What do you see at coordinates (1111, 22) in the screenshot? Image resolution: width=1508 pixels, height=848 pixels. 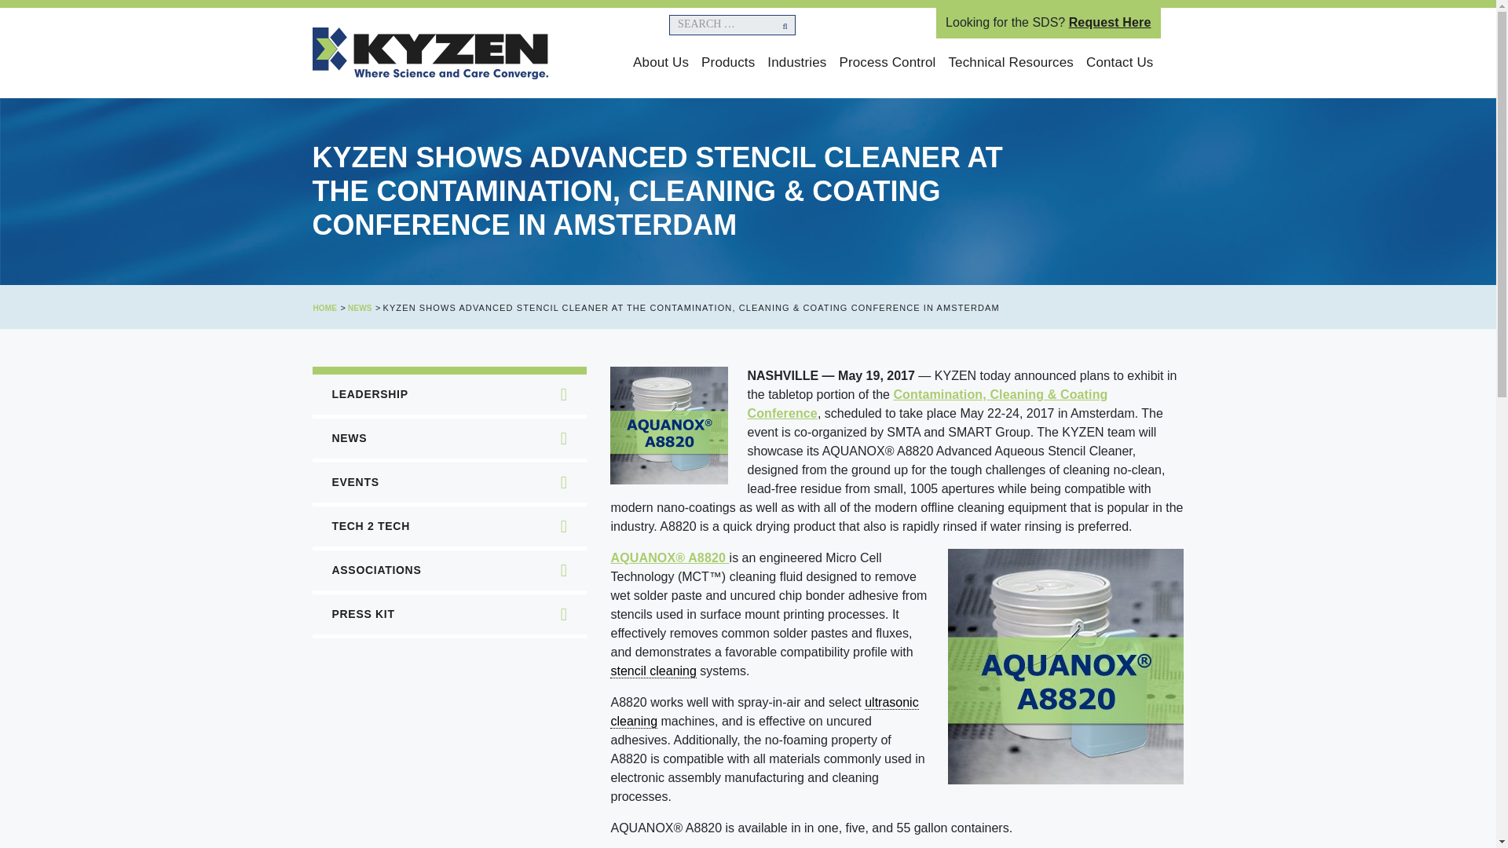 I see `Request Here` at bounding box center [1111, 22].